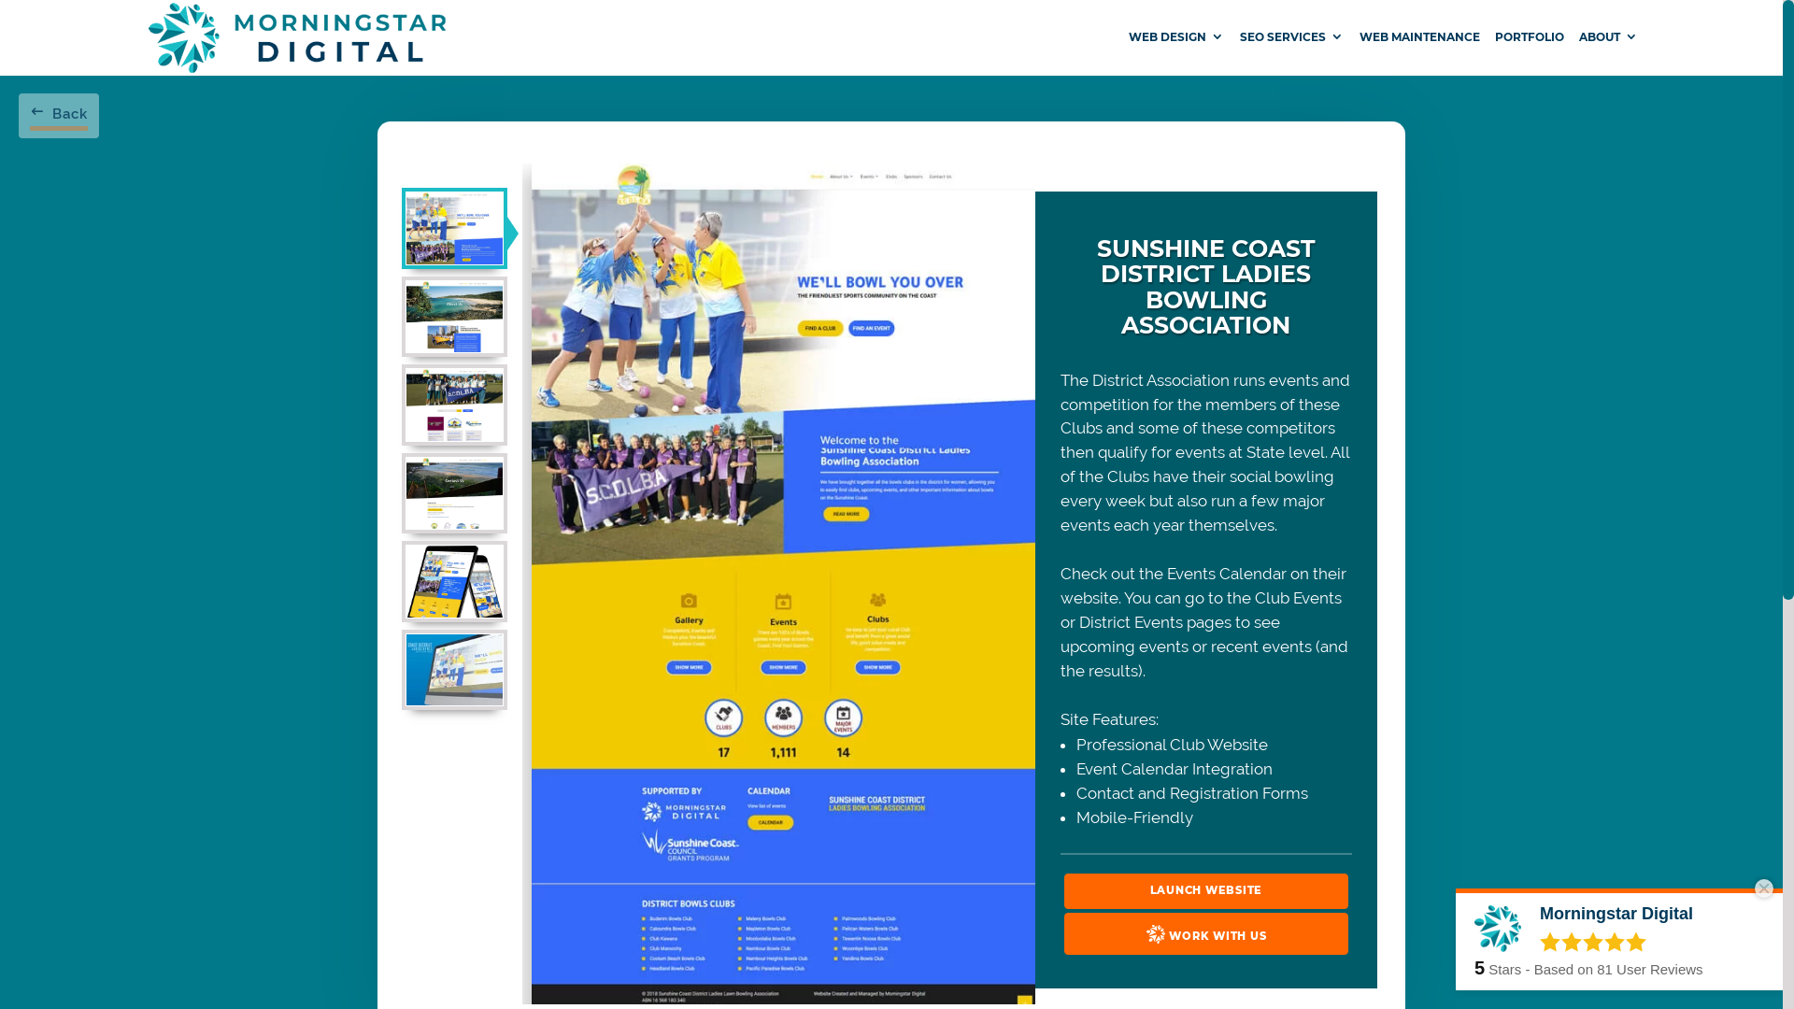 The image size is (1794, 1009). I want to click on ABOUT, so click(1609, 52).